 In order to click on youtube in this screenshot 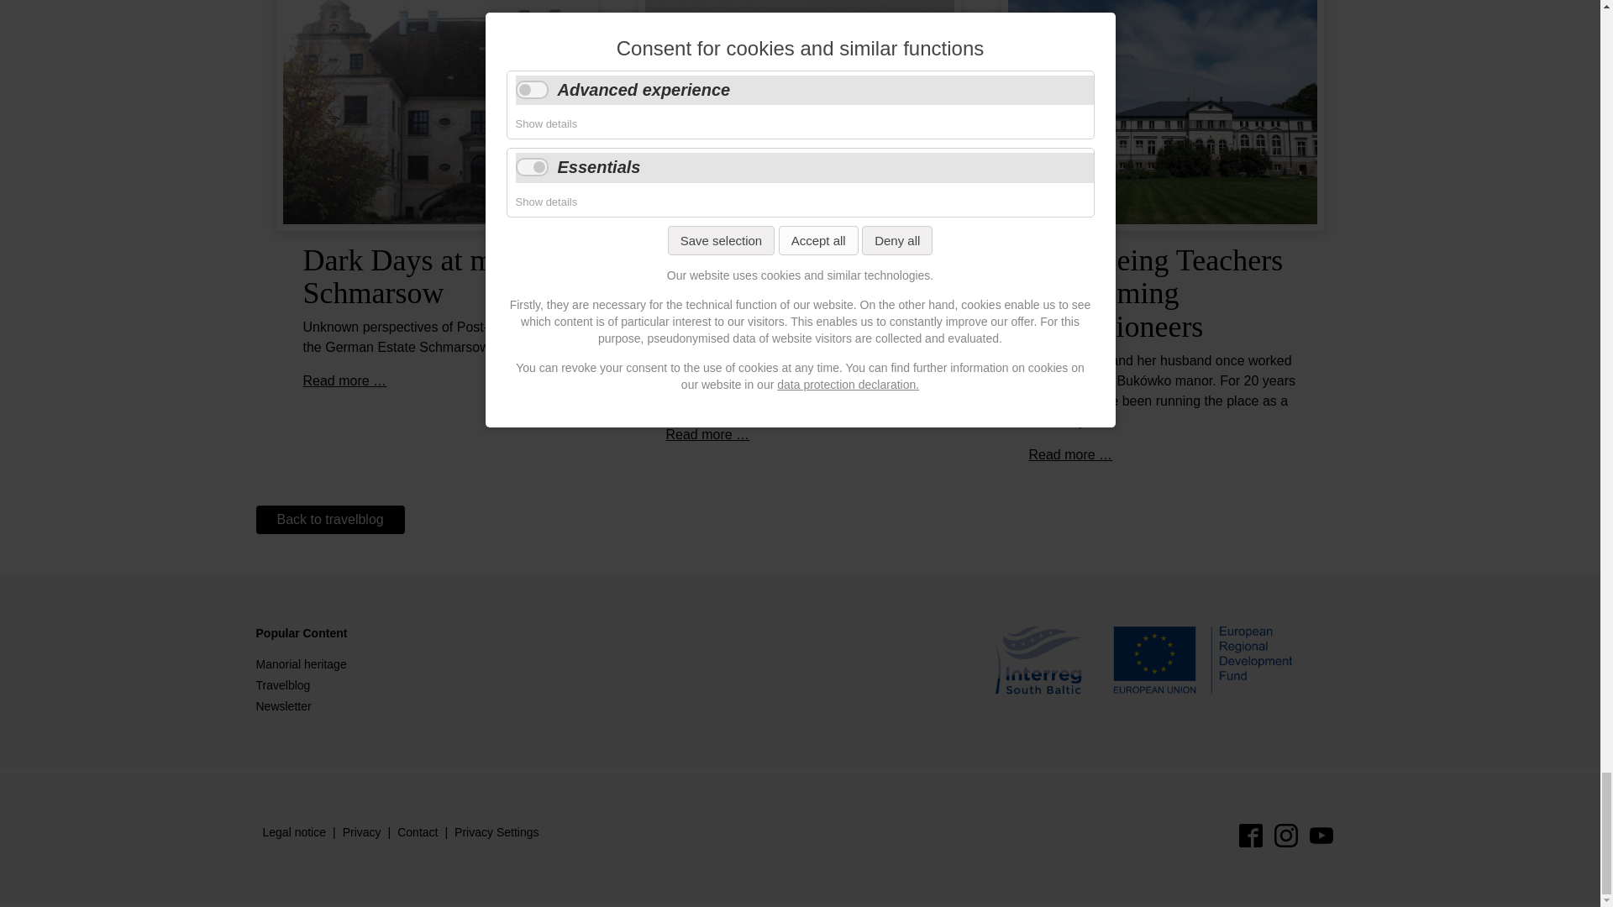, I will do `click(1320, 835)`.